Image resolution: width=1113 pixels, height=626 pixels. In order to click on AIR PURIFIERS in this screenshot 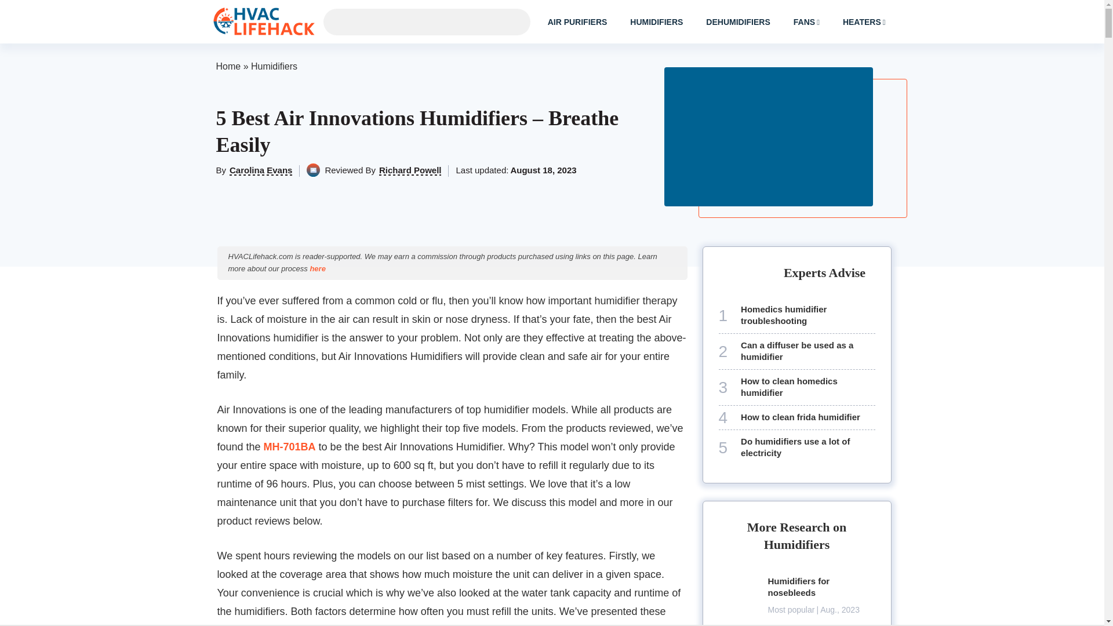, I will do `click(577, 22)`.